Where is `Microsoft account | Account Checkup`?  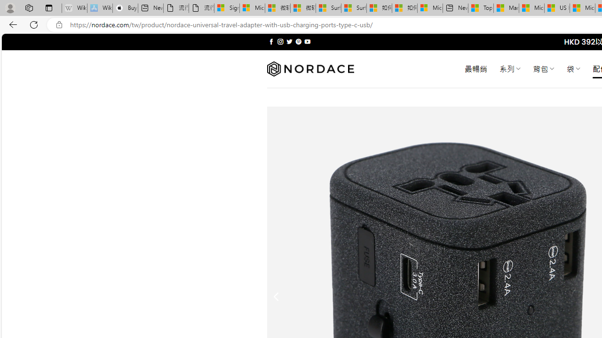 Microsoft account | Account Checkup is located at coordinates (430, 8).